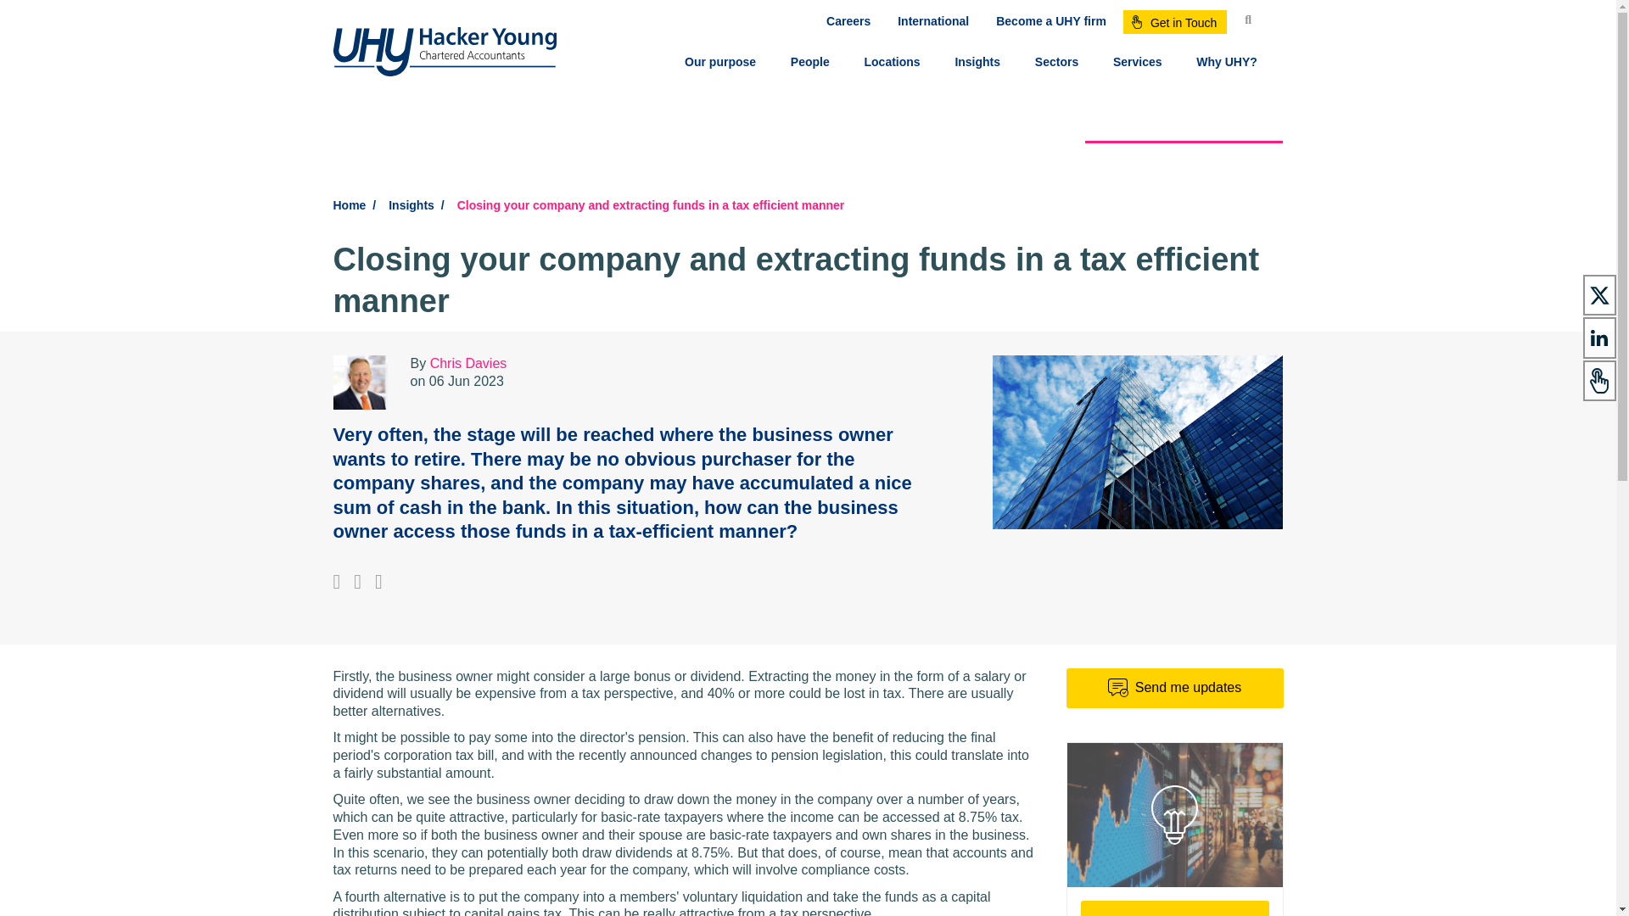  Describe the element at coordinates (1137, 65) in the screenshot. I see `Services` at that location.